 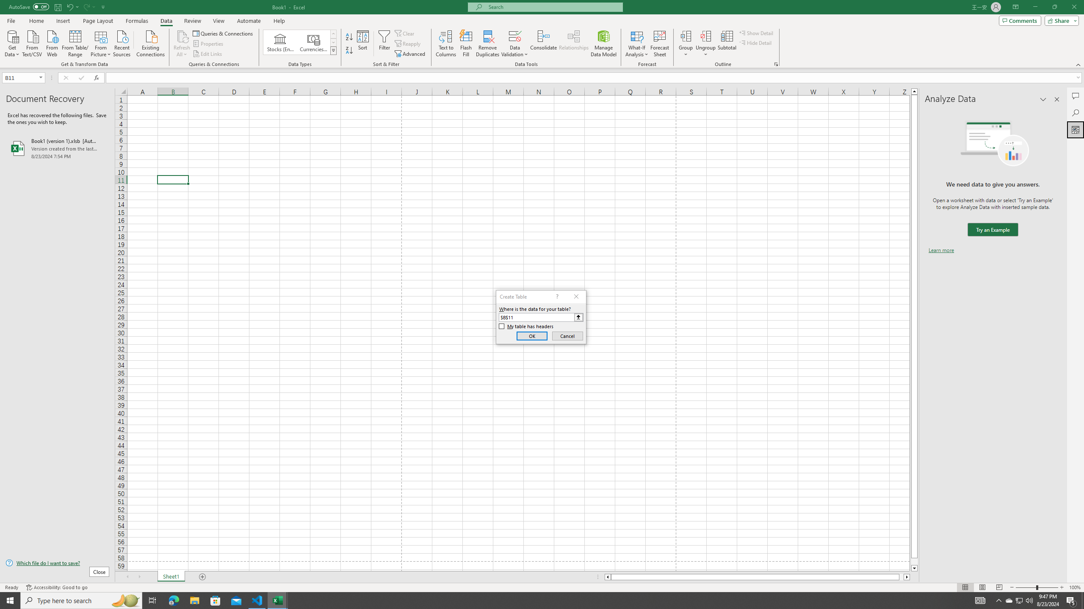 I want to click on Scroll Right, so click(x=139, y=577).